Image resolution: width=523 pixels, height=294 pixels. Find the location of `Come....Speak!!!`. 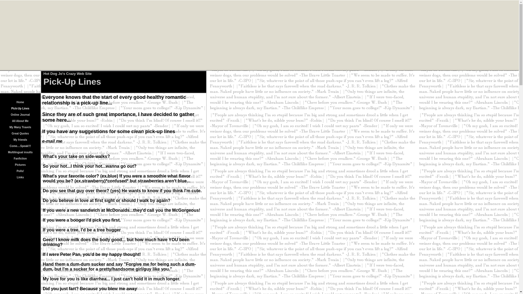

Come....Speak!!! is located at coordinates (20, 145).